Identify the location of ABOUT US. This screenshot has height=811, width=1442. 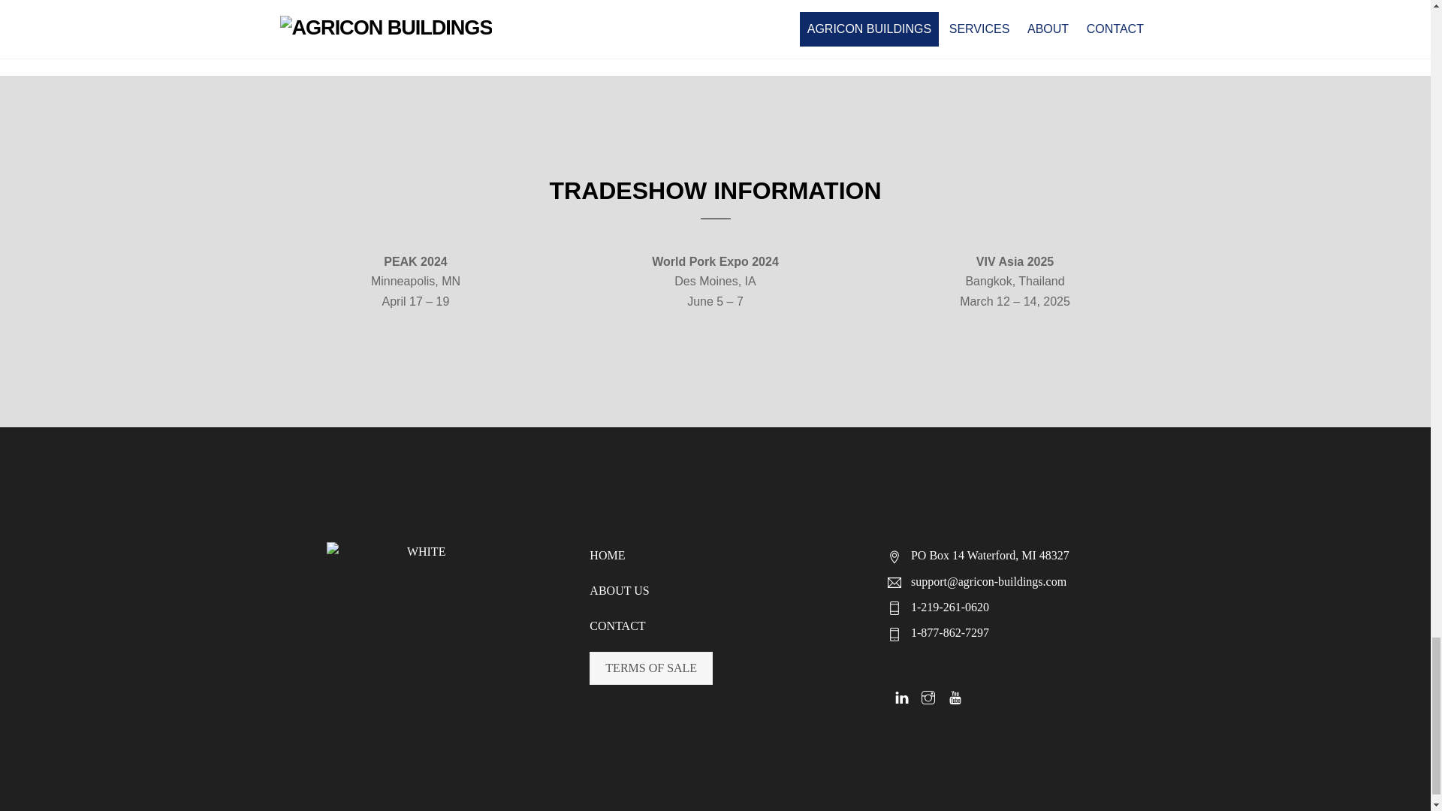
(619, 590).